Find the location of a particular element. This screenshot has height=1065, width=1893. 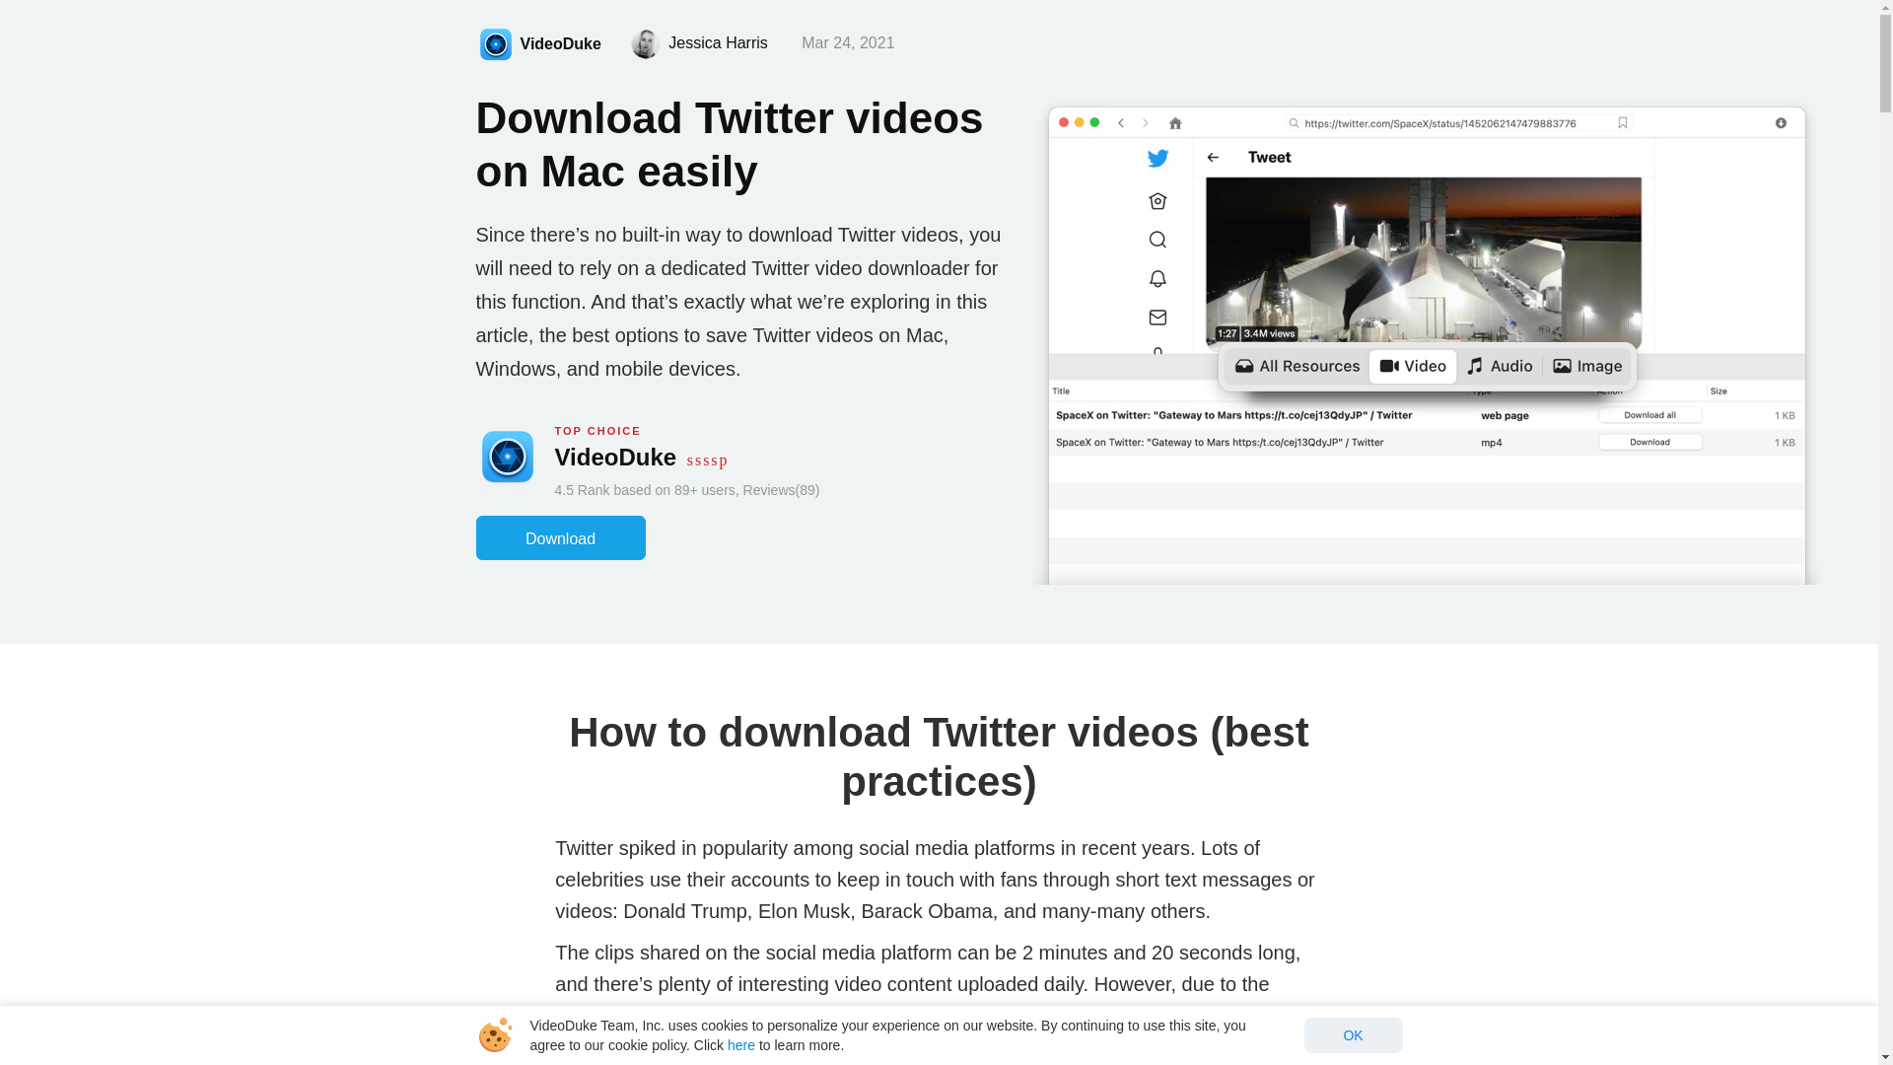

Download is located at coordinates (560, 537).